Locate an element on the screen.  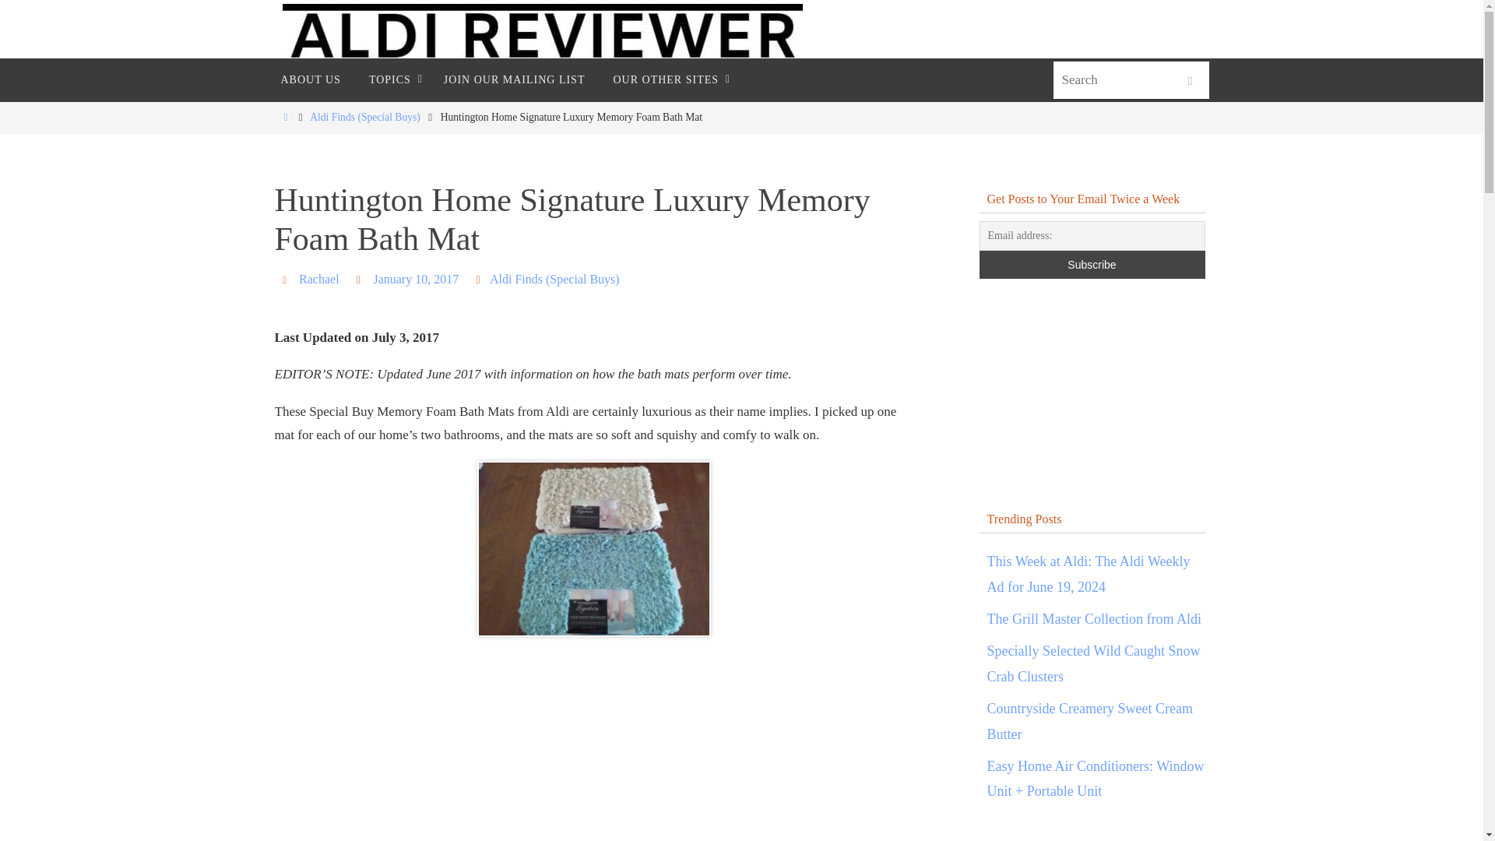
Search is located at coordinates (1189, 81).